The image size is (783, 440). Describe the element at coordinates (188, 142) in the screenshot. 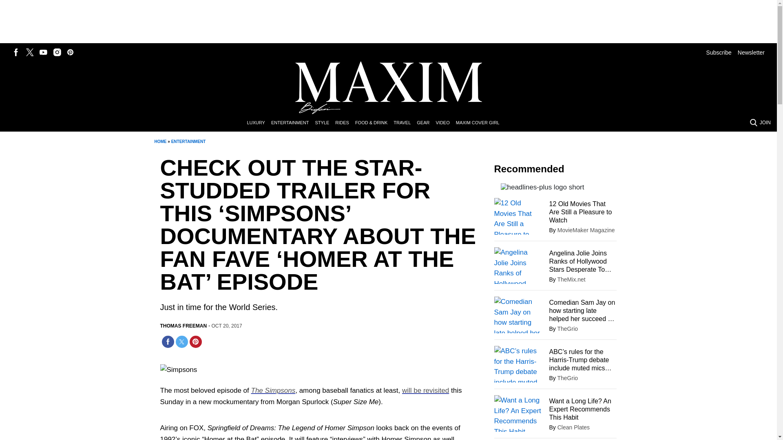

I see `ENTERTAINMENT` at that location.